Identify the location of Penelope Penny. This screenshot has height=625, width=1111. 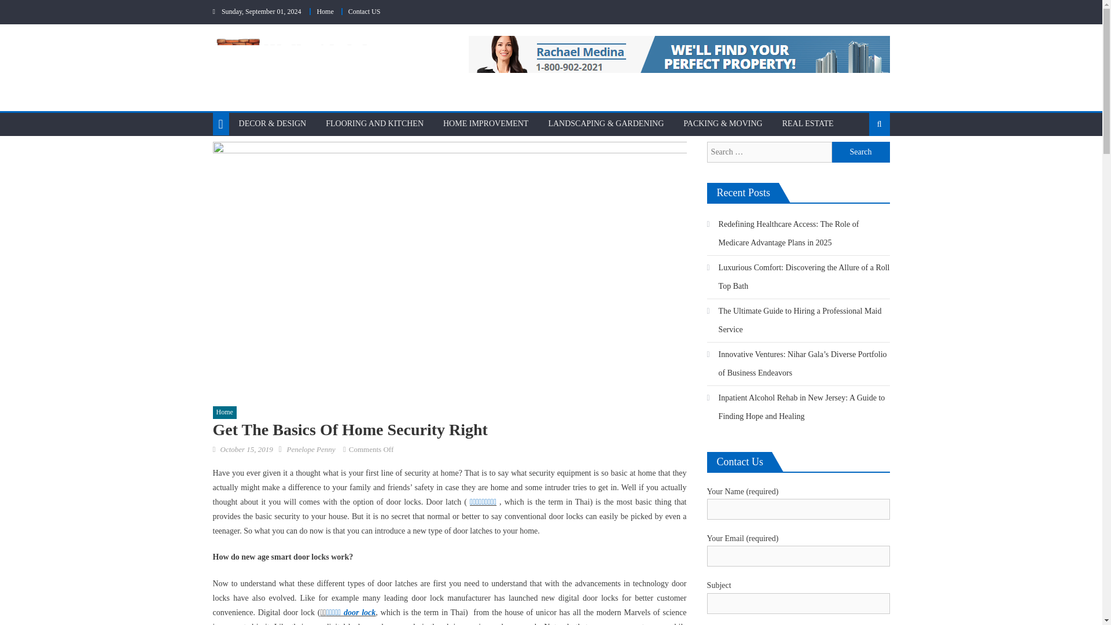
(311, 449).